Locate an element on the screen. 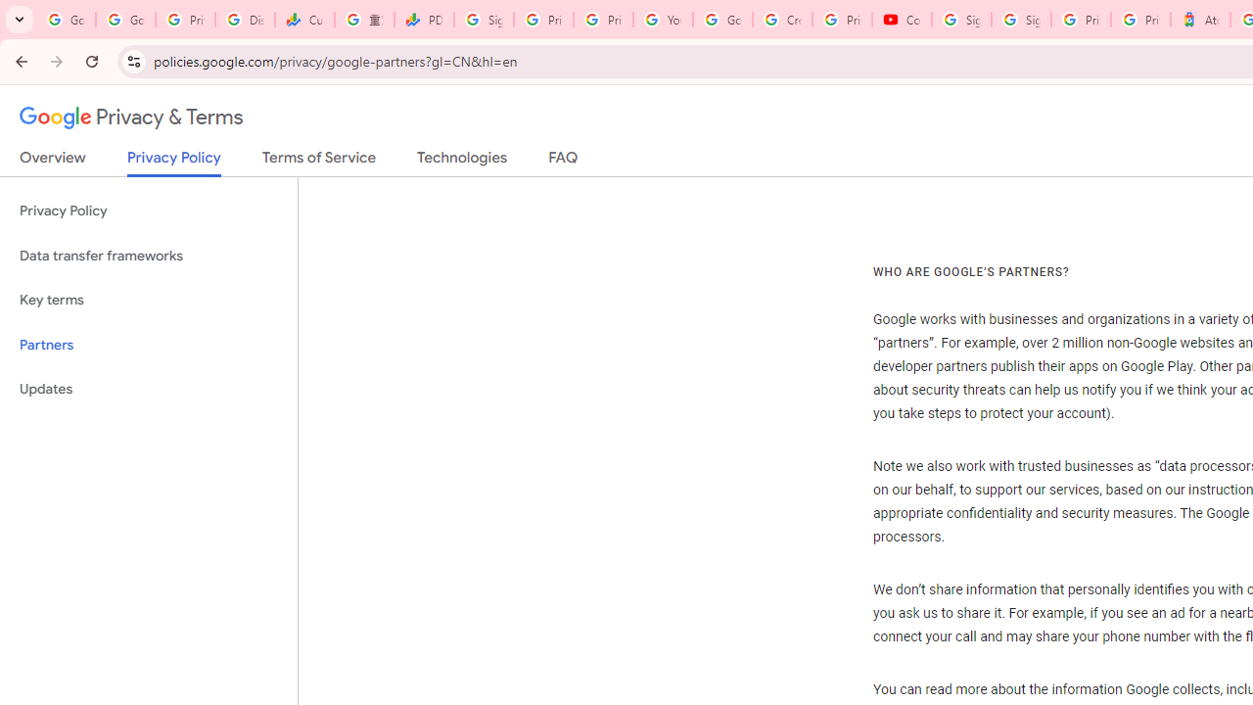  PDD Holdings Inc - ADR (PDD) Price & News - Google Finance is located at coordinates (425, 20).